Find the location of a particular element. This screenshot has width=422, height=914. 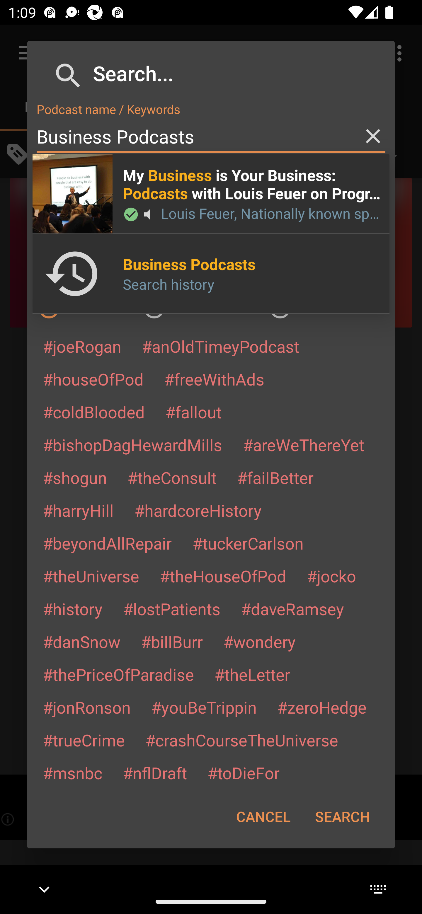

#theConsult is located at coordinates (172, 478).